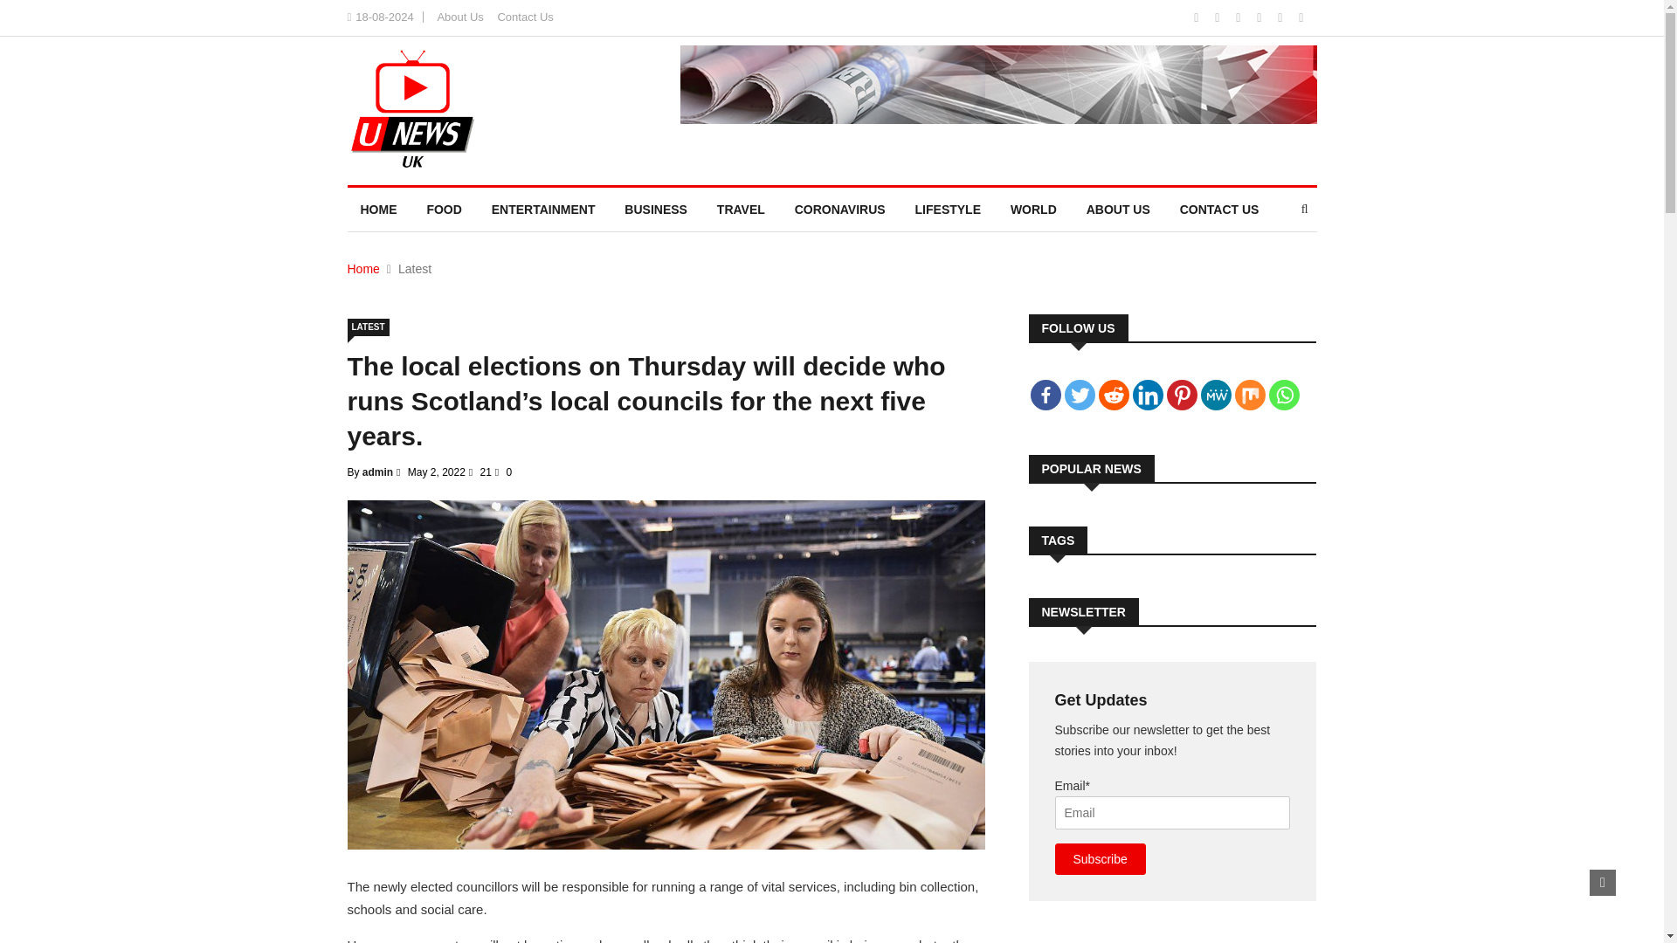  Describe the element at coordinates (1182, 395) in the screenshot. I see `Pinterest` at that location.